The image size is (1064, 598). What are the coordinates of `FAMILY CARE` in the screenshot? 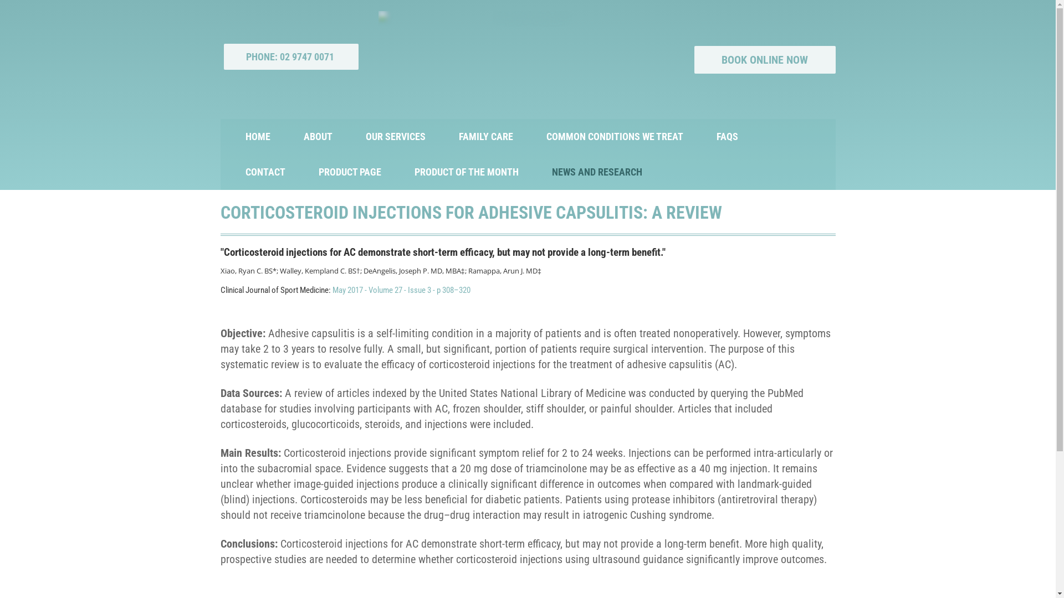 It's located at (486, 137).